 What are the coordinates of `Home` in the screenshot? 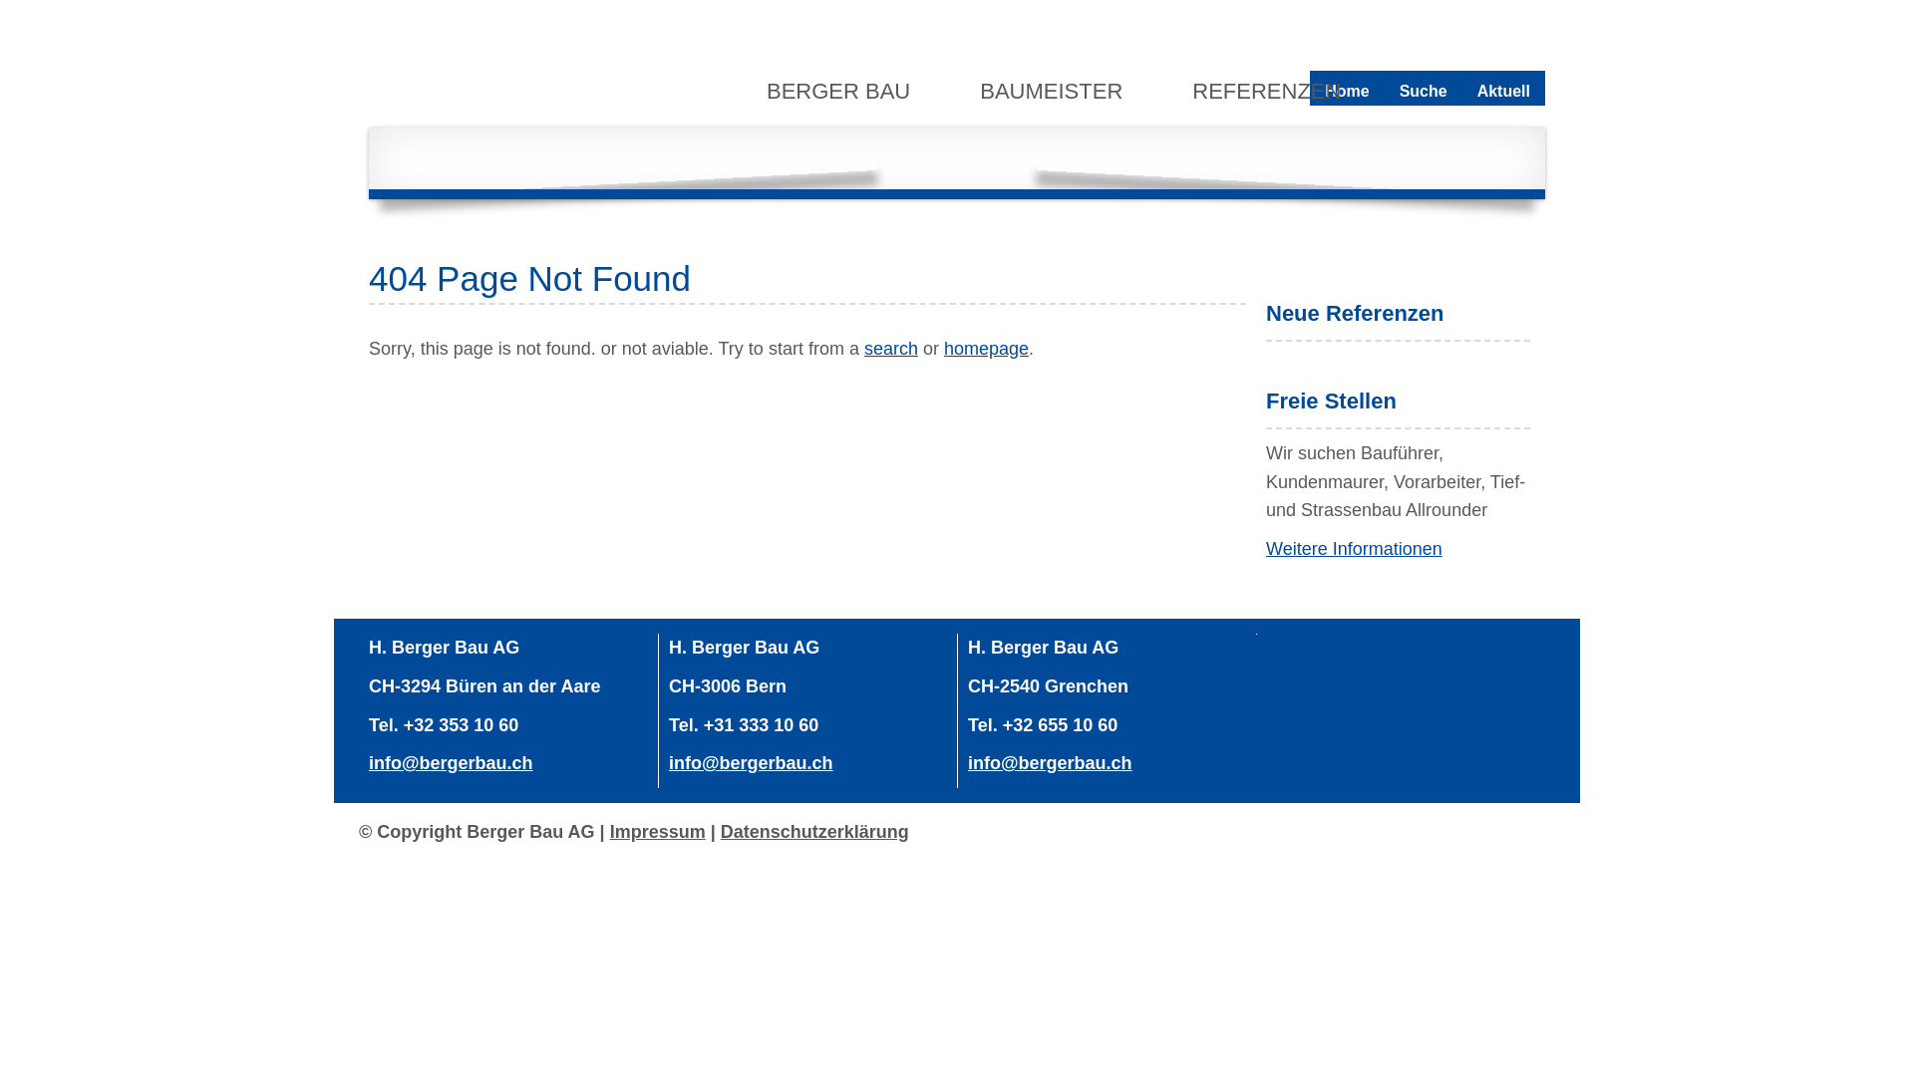 It's located at (1347, 92).